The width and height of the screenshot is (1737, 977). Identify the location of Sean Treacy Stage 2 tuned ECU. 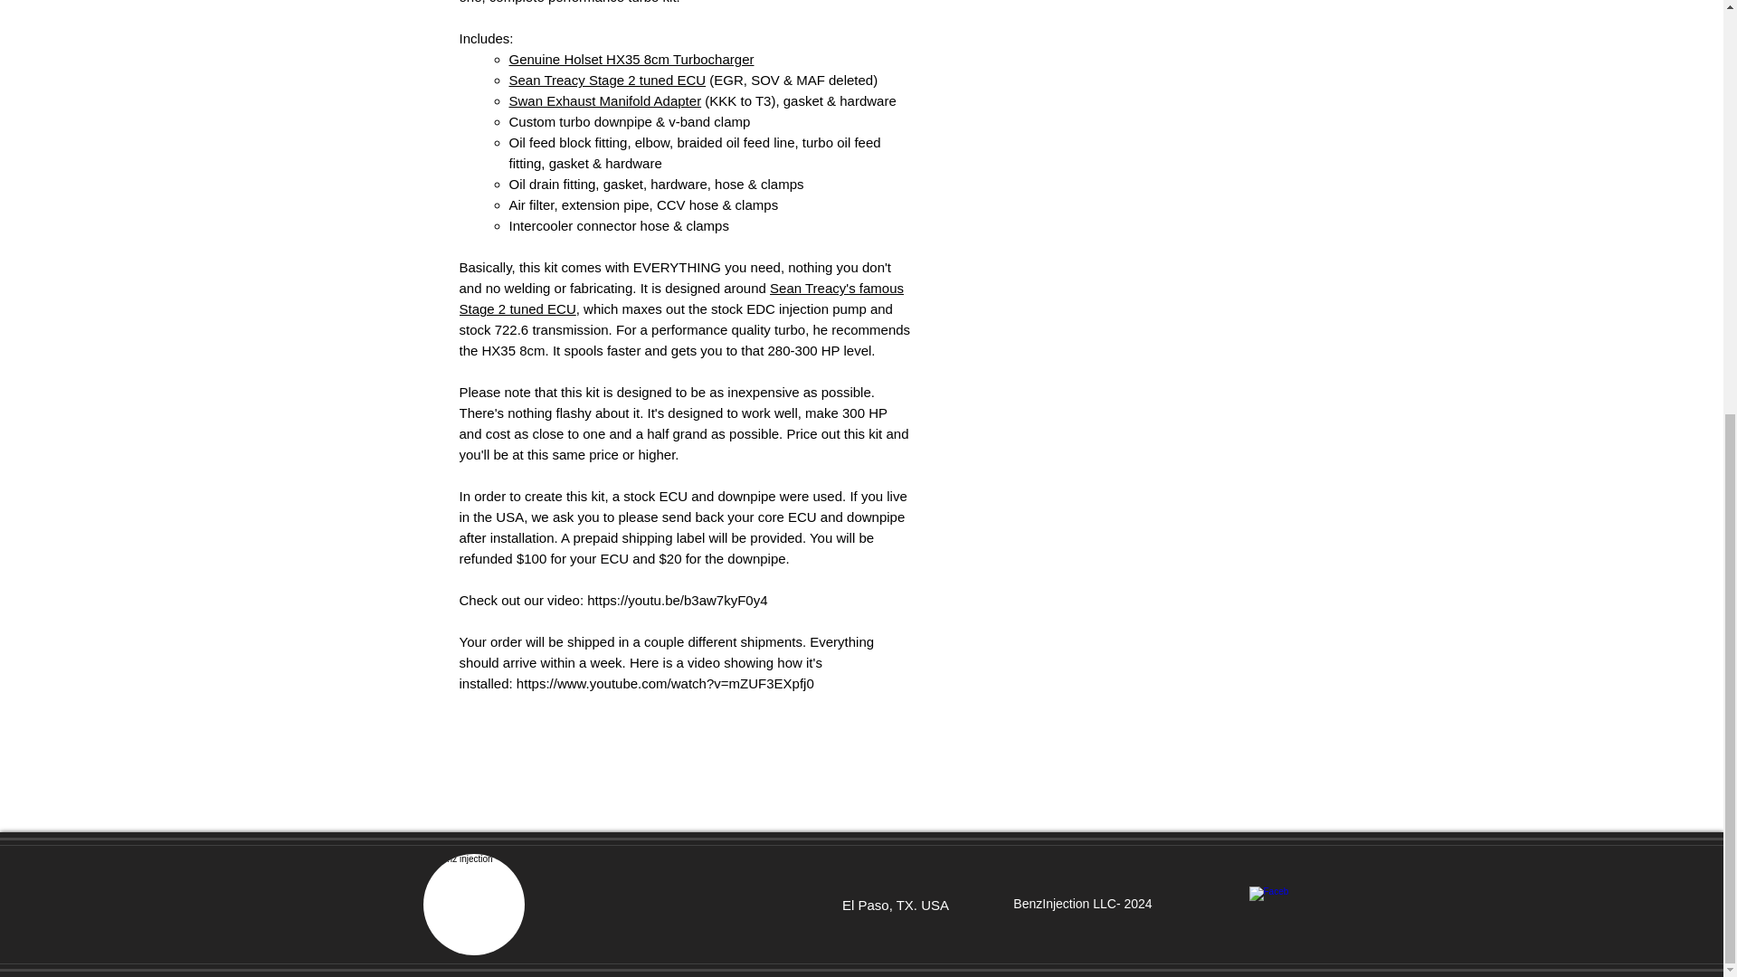
(606, 80).